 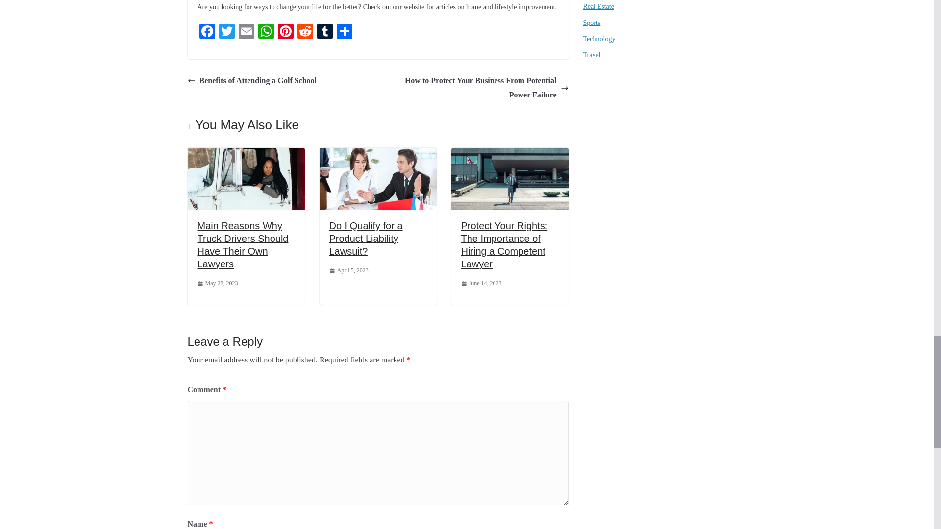 I want to click on Do I Qualify for a Product Liability Lawsuit?, so click(x=366, y=238).